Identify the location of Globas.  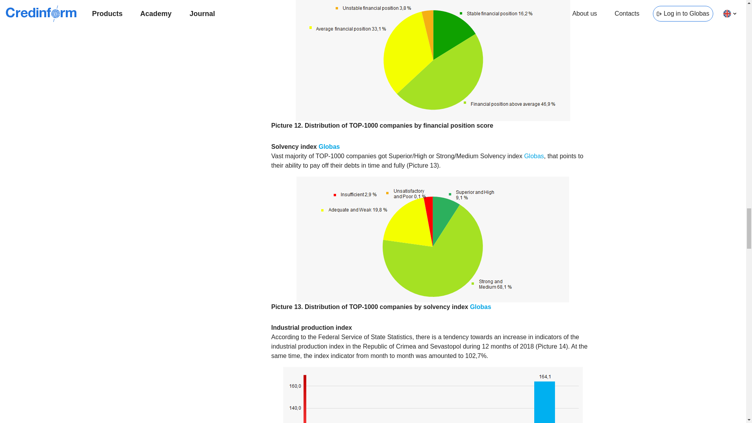
(329, 146).